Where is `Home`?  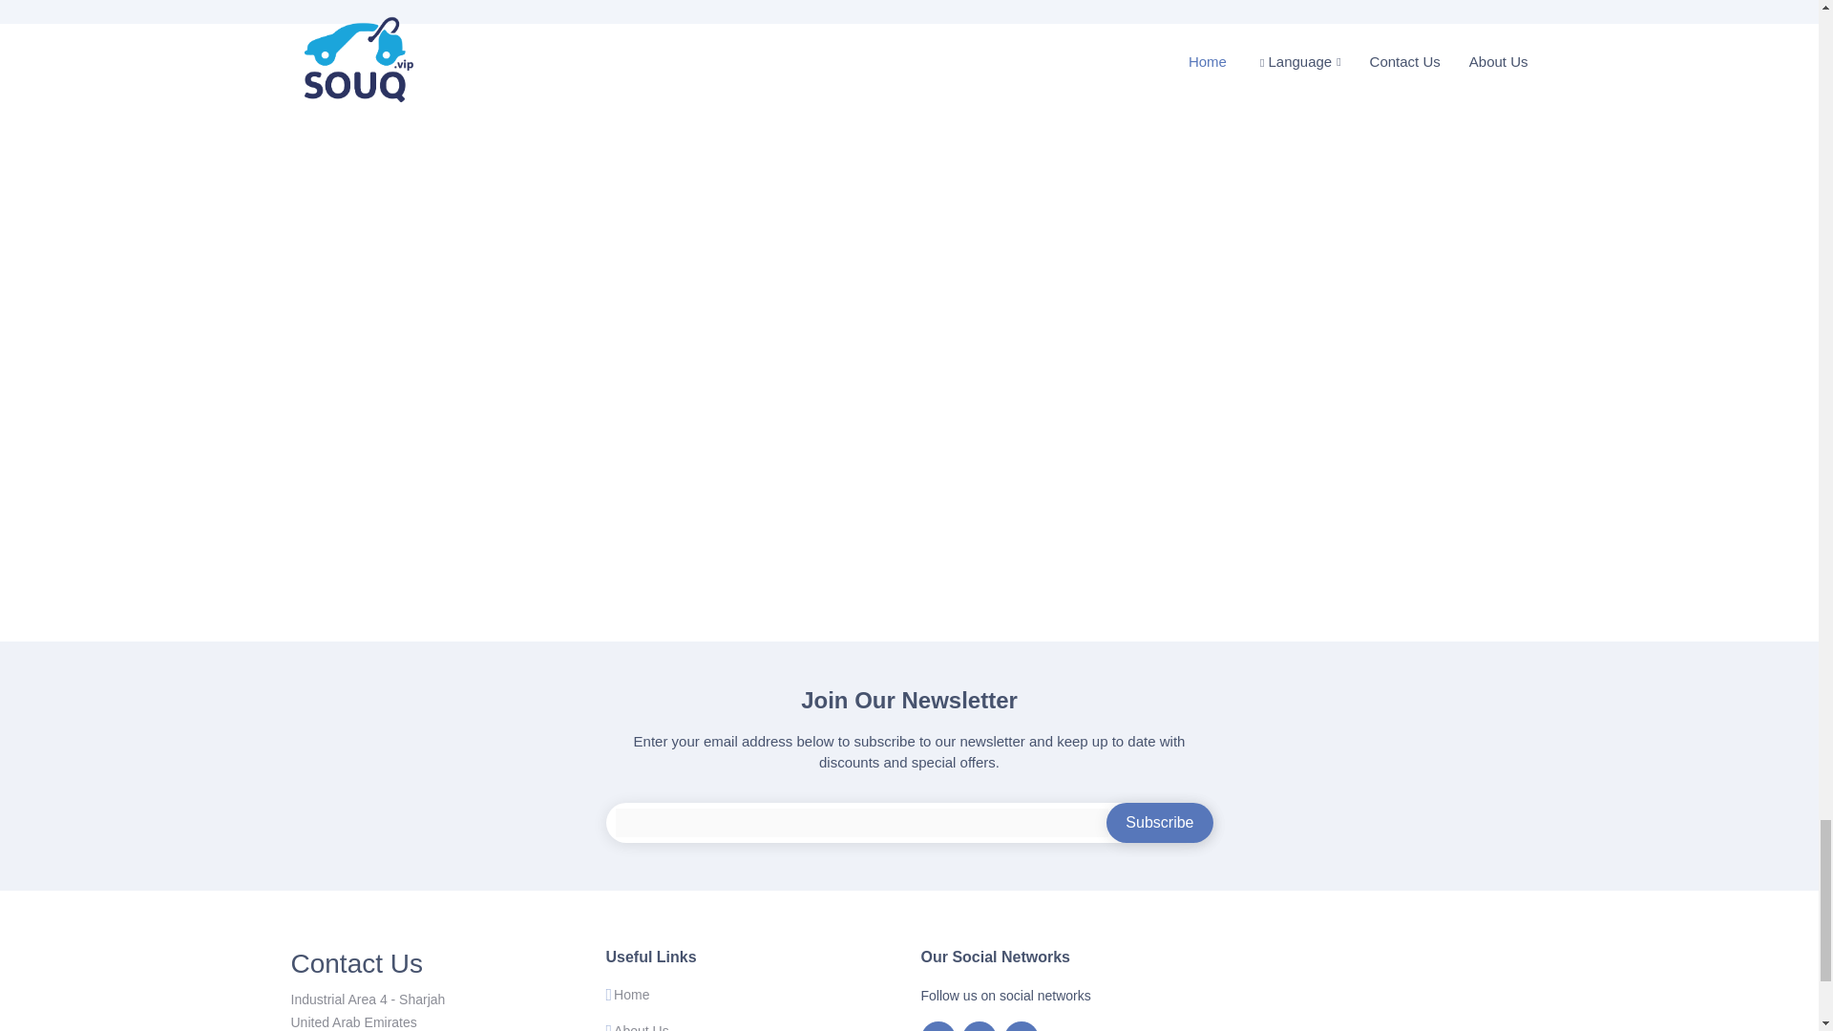 Home is located at coordinates (631, 994).